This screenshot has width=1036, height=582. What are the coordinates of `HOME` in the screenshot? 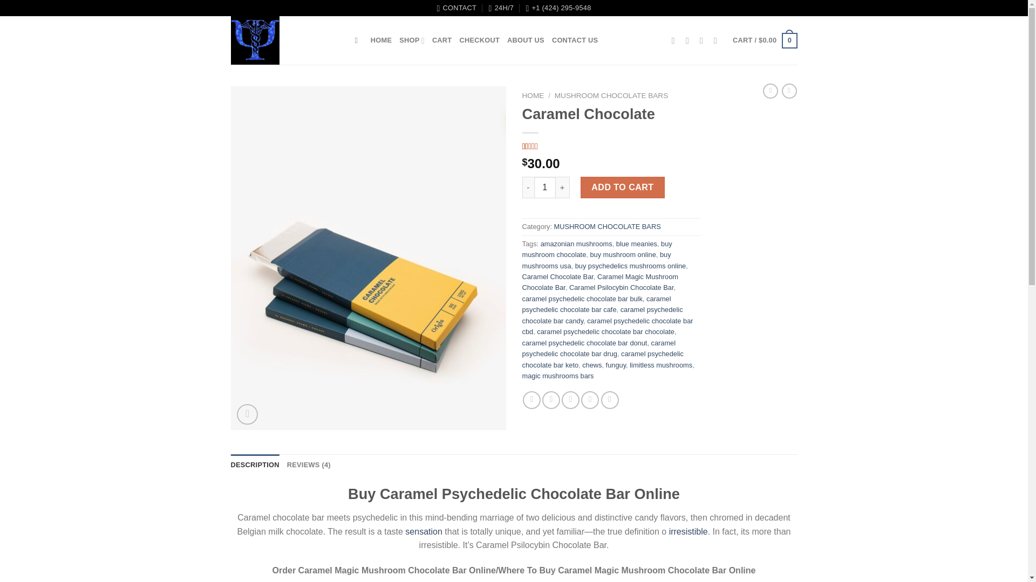 It's located at (533, 95).